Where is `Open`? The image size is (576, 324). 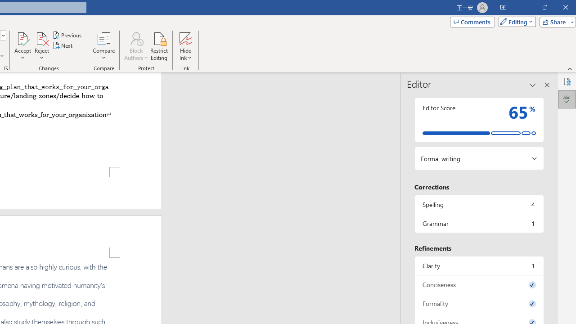
Open is located at coordinates (3, 35).